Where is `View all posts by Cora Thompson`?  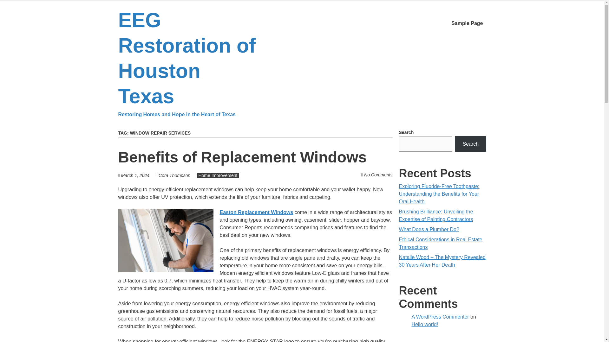 View all posts by Cora Thompson is located at coordinates (174, 175).